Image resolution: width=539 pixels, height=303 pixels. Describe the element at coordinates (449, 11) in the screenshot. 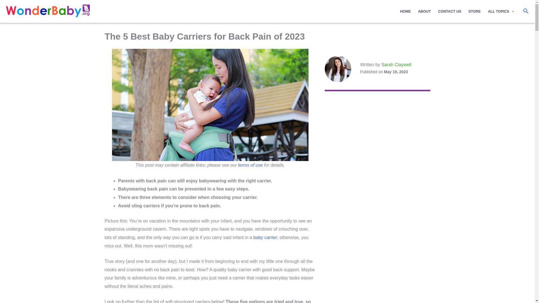

I see `CONTACT US` at that location.